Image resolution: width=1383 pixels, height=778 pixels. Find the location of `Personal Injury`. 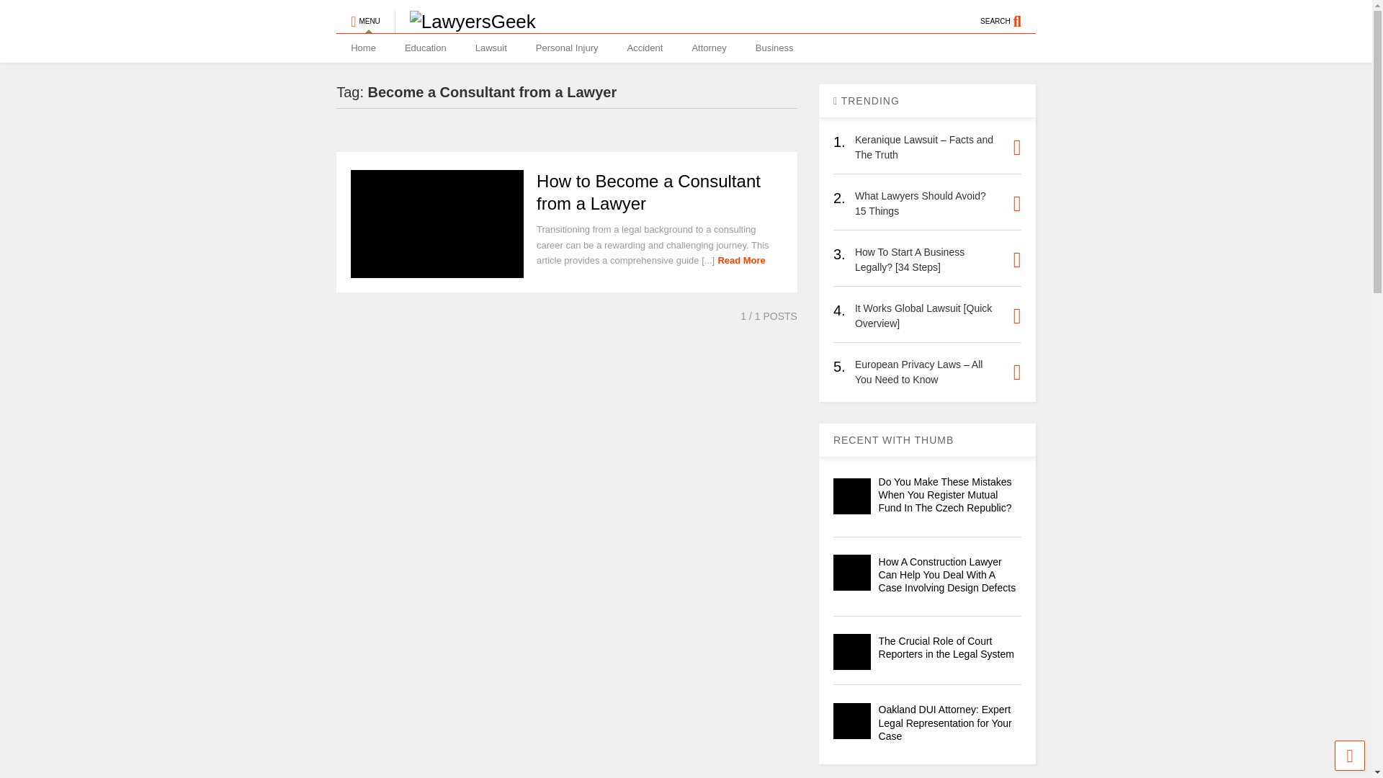

Personal Injury is located at coordinates (566, 48).